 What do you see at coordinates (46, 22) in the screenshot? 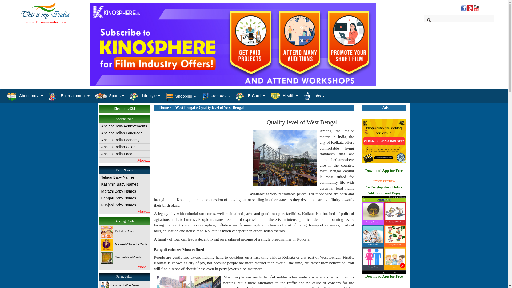
I see `www.Thisismyindia.com` at bounding box center [46, 22].